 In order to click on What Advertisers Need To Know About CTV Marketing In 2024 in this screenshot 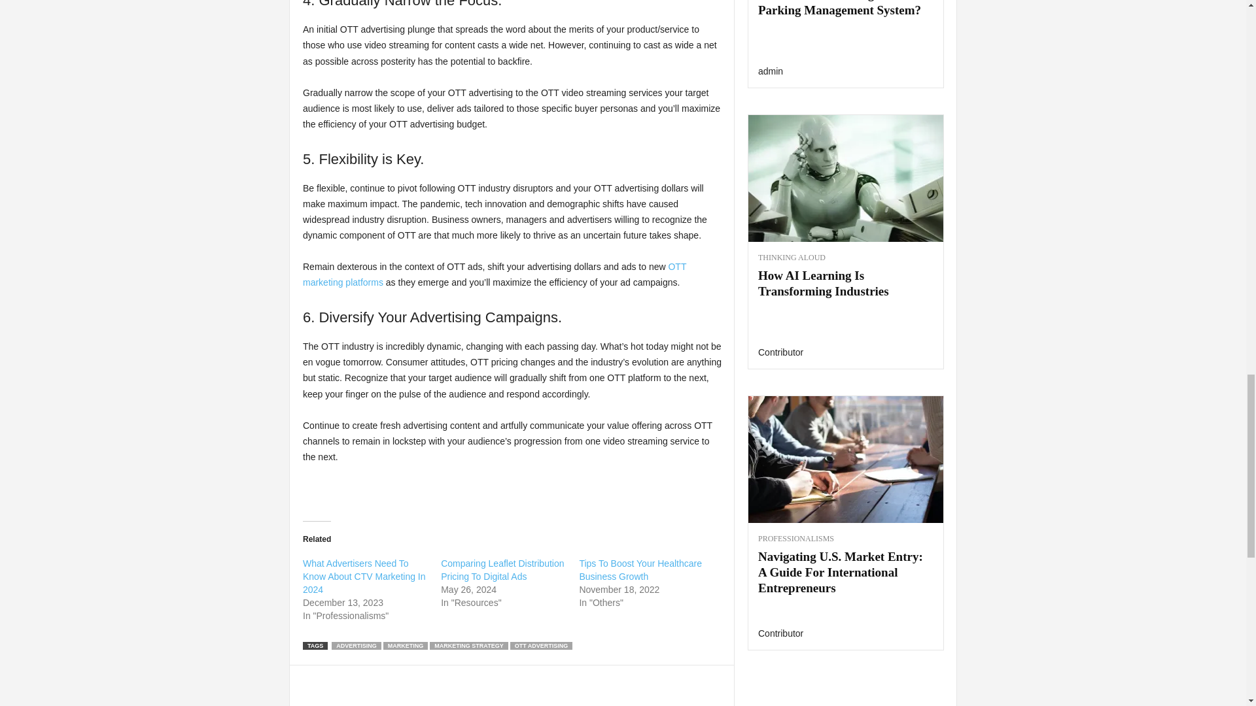, I will do `click(364, 577)`.